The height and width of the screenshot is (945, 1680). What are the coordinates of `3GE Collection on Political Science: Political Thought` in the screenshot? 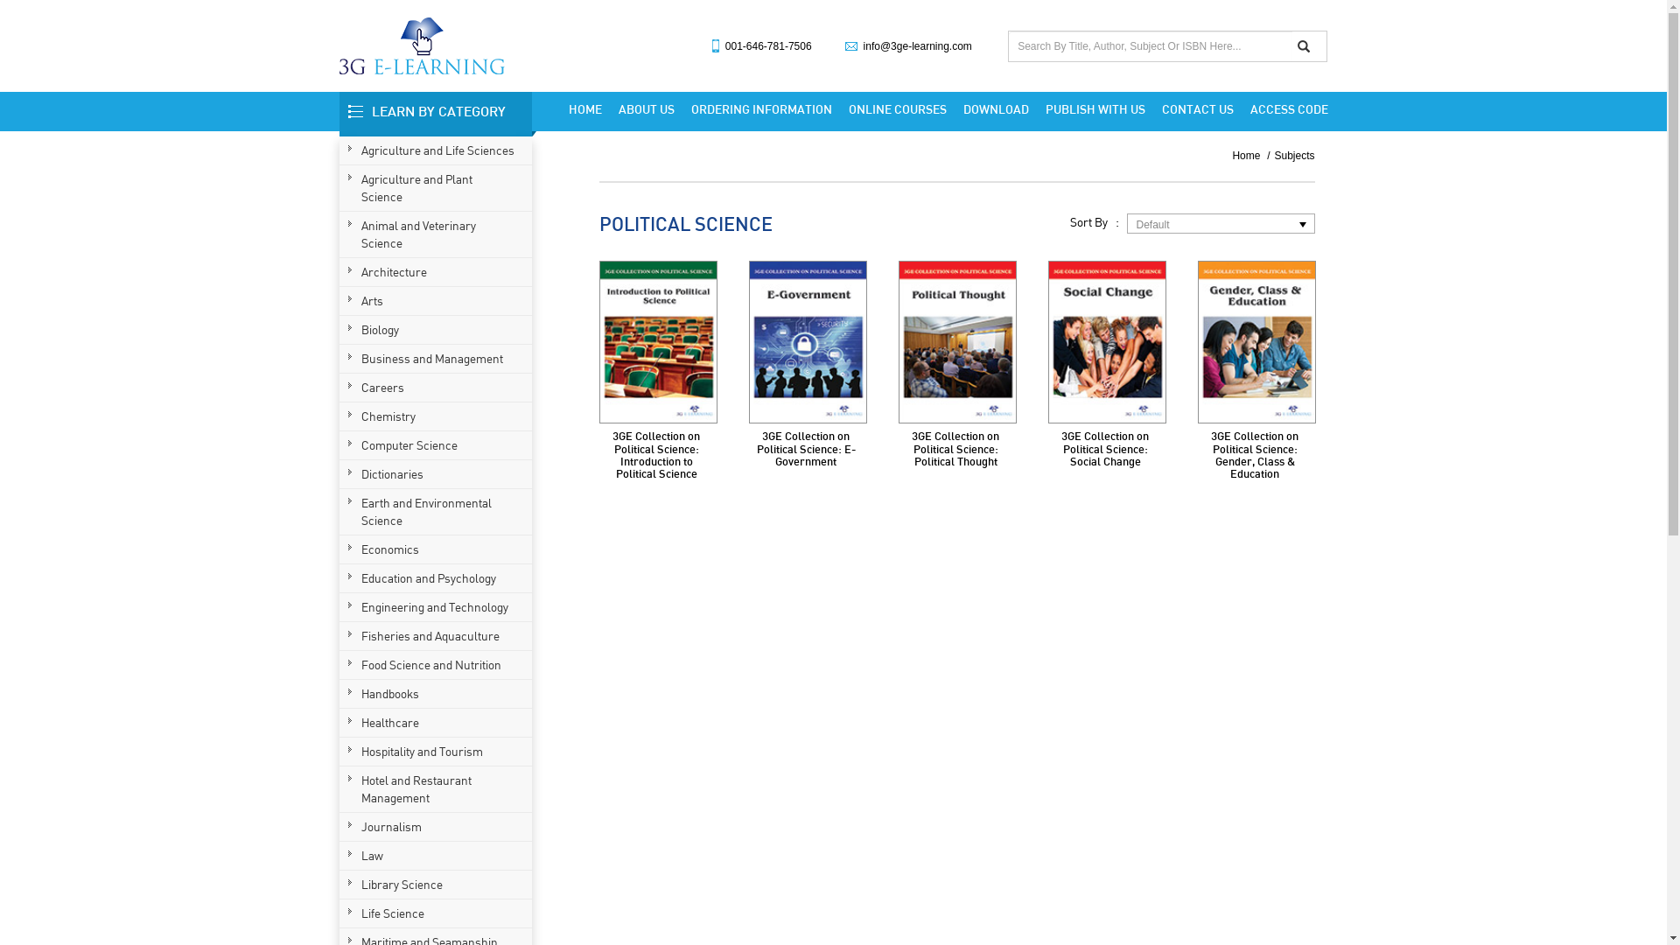 It's located at (955, 448).